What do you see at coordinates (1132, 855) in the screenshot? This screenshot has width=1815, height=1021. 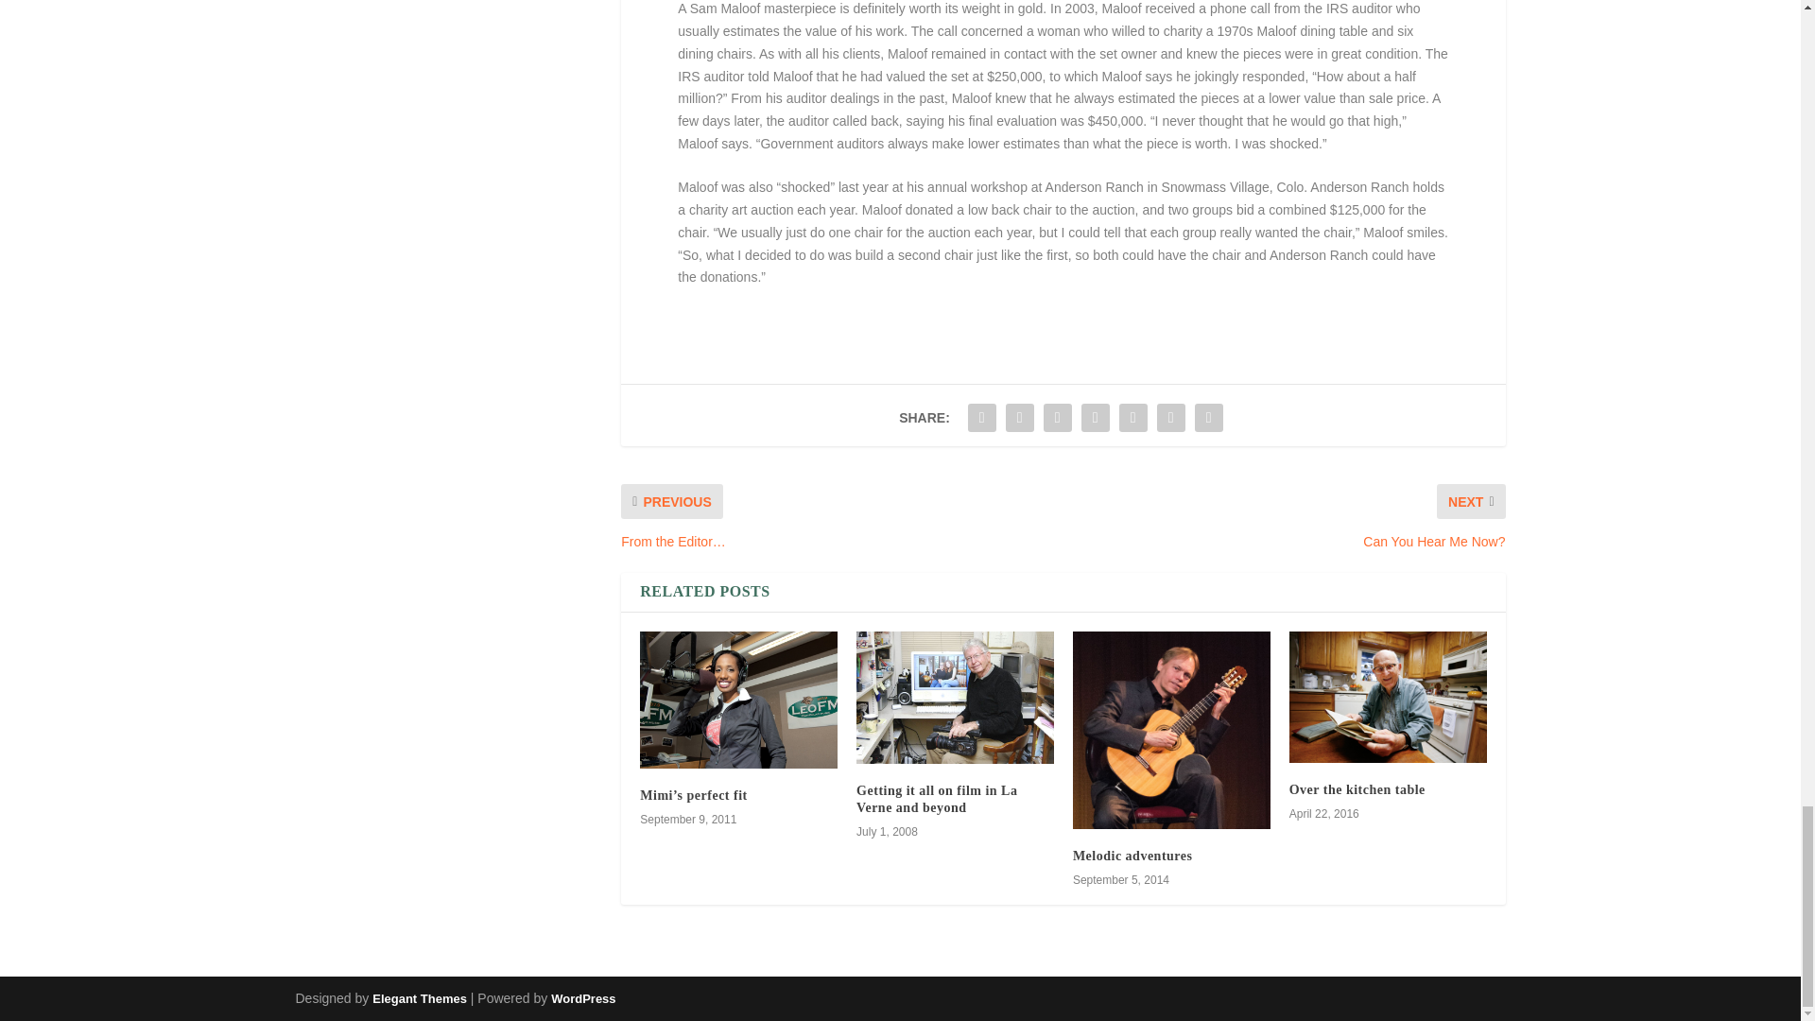 I see `Melodic adventures` at bounding box center [1132, 855].